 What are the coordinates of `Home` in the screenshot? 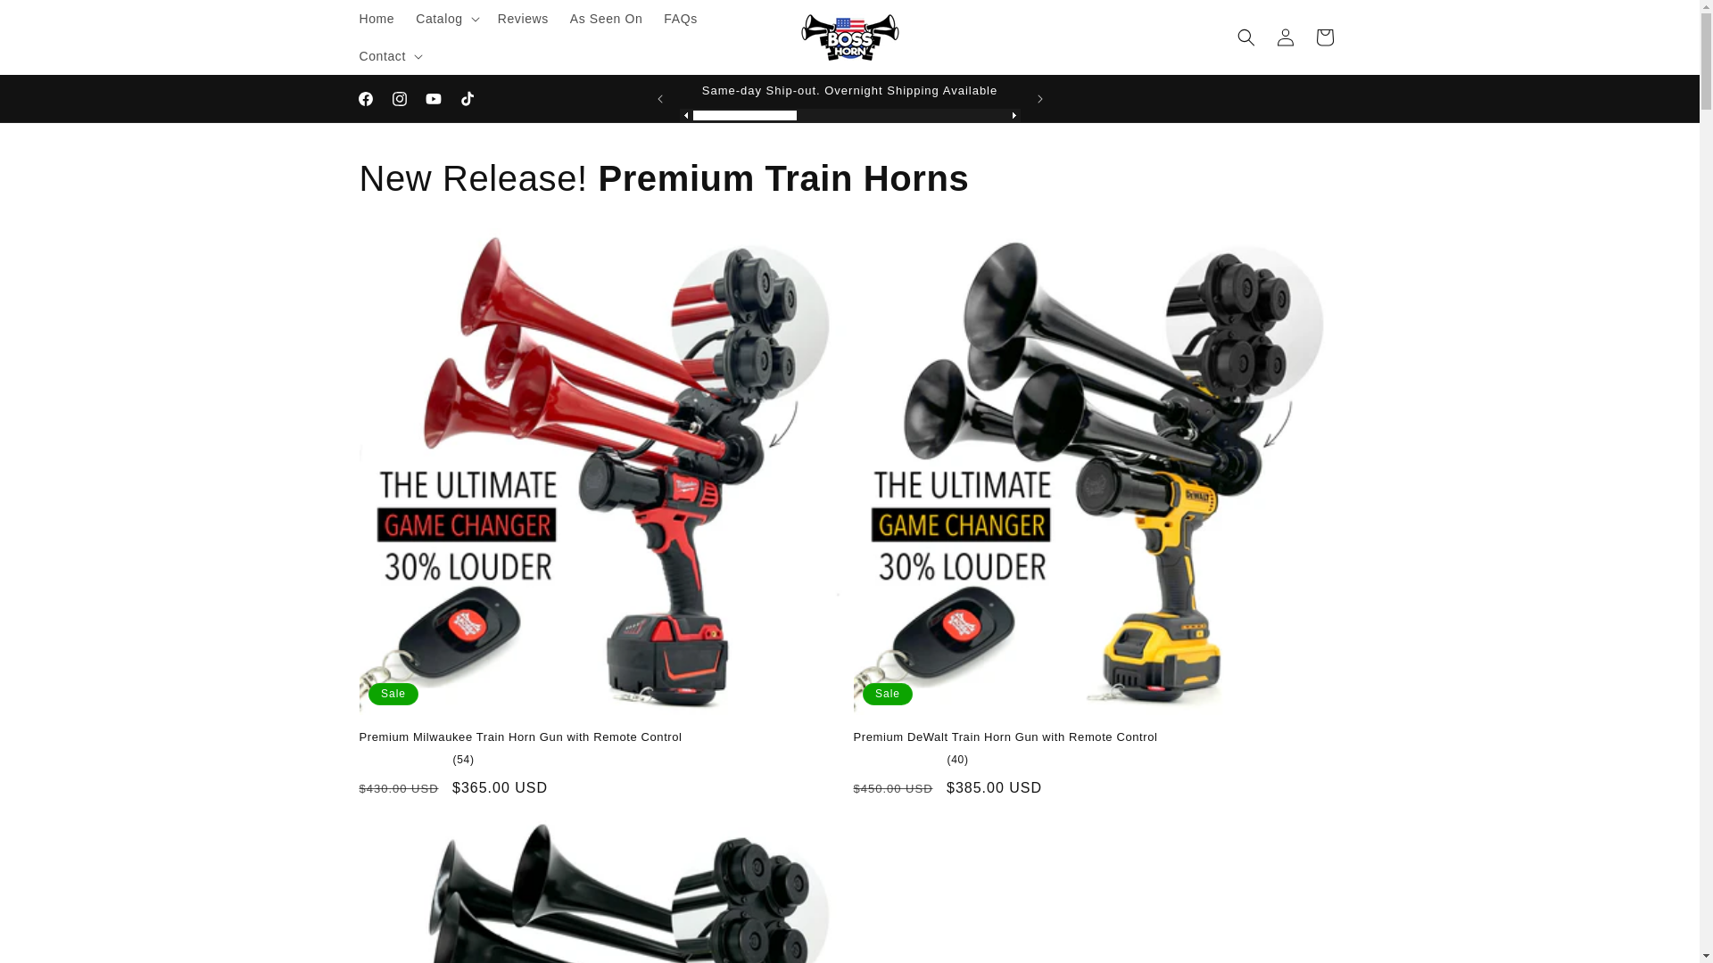 It's located at (376, 19).